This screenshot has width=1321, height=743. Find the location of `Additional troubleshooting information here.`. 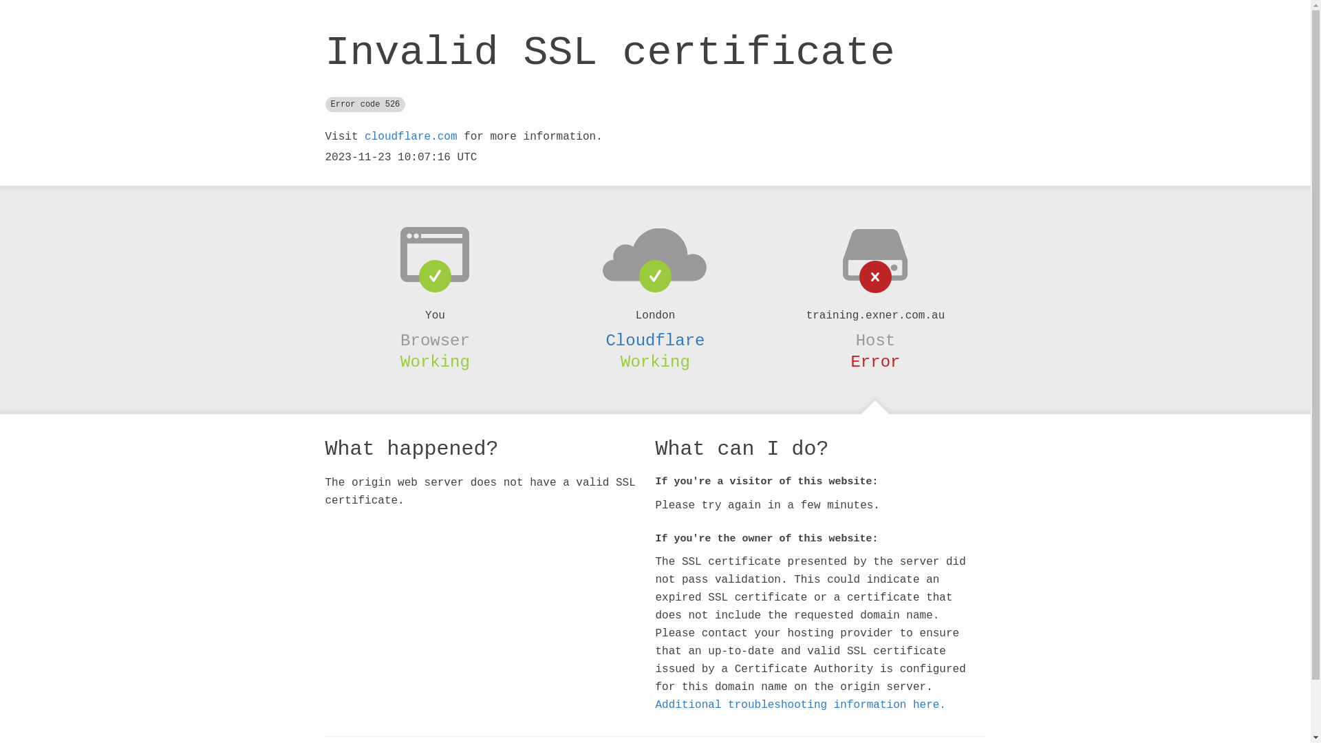

Additional troubleshooting information here. is located at coordinates (800, 705).